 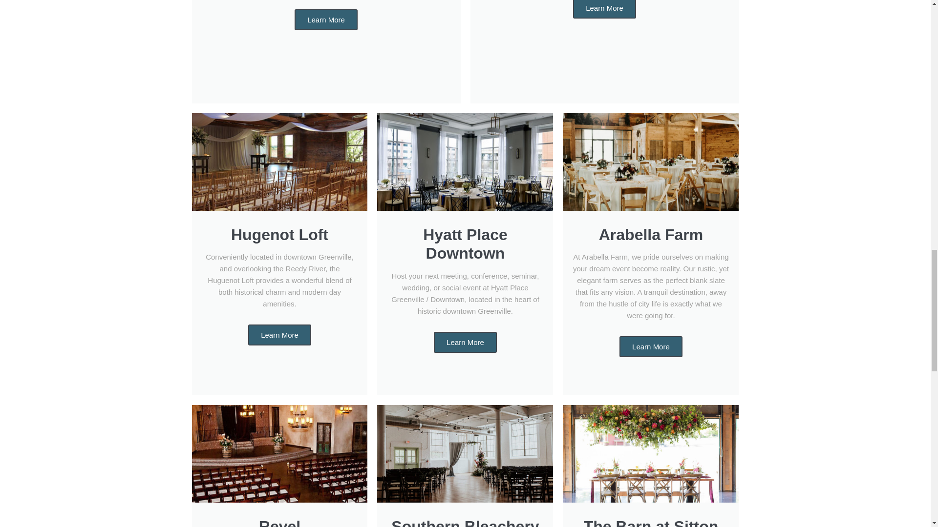 What do you see at coordinates (325, 20) in the screenshot?
I see `Learn More` at bounding box center [325, 20].